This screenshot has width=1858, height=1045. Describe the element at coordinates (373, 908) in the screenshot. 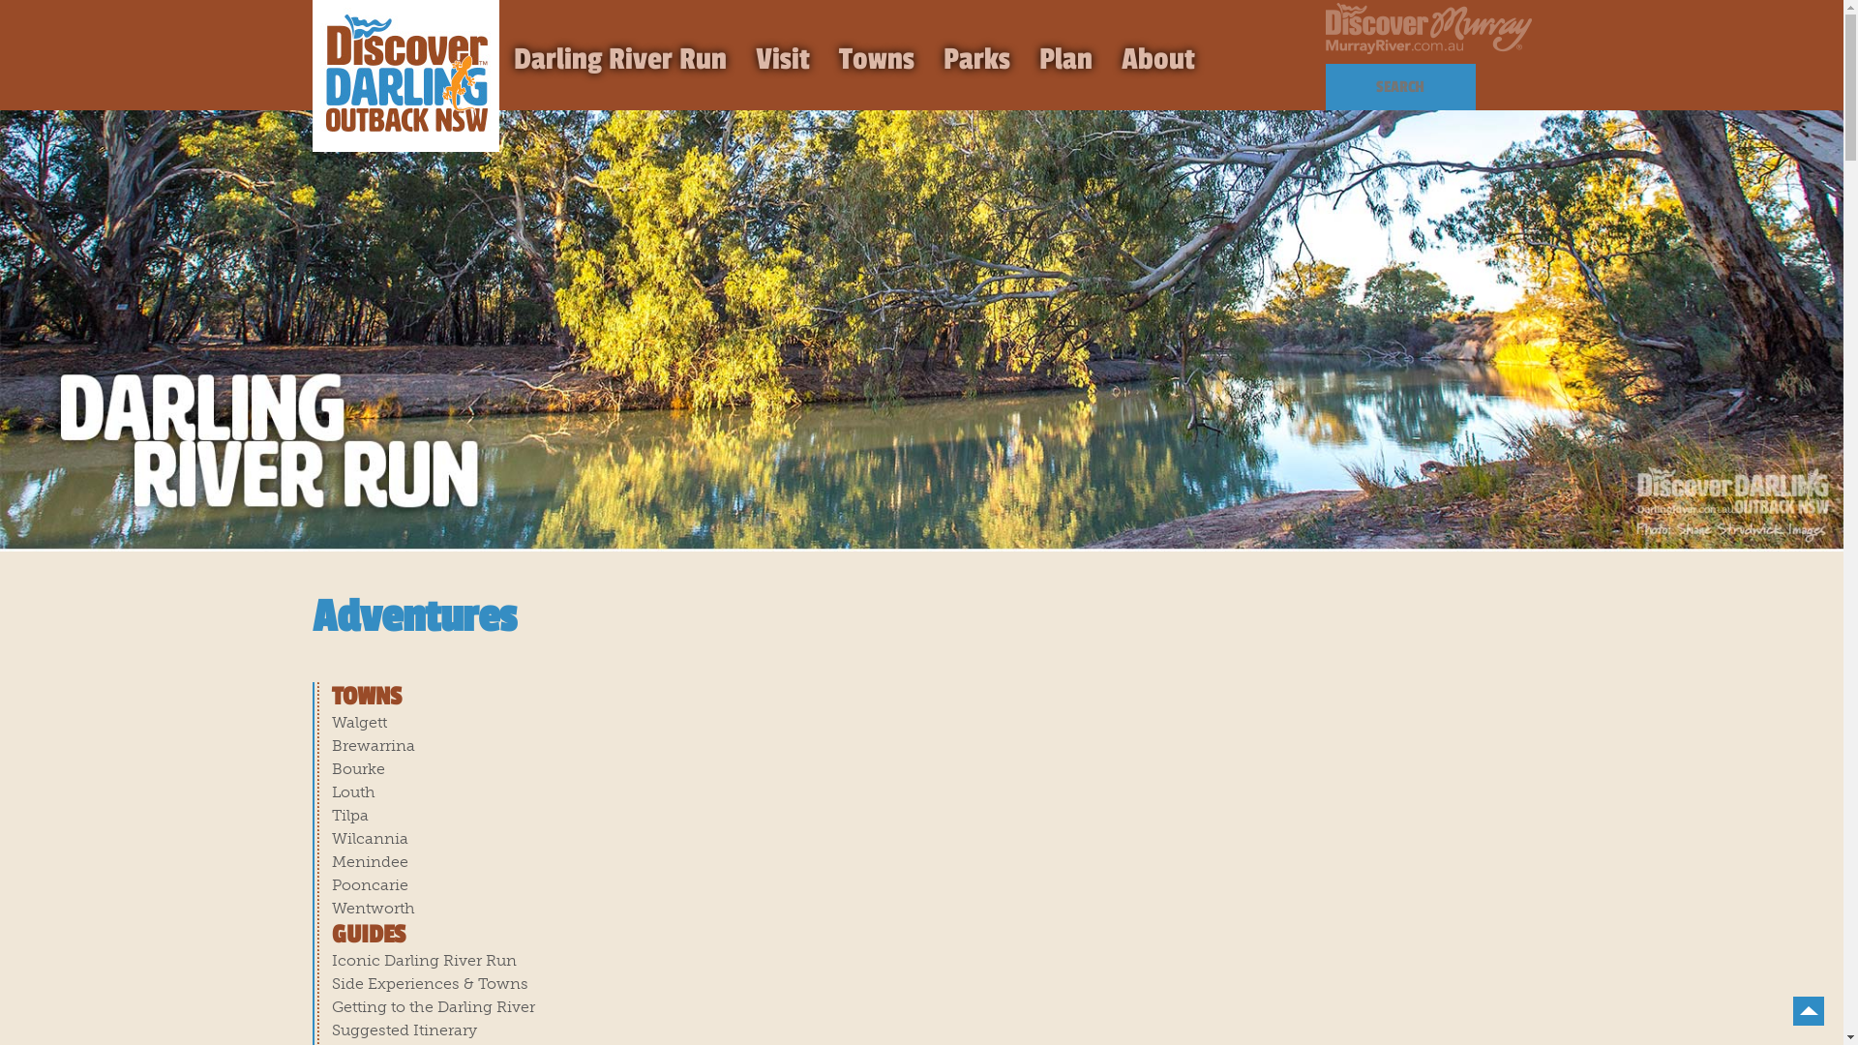

I see `Wentworth` at that location.